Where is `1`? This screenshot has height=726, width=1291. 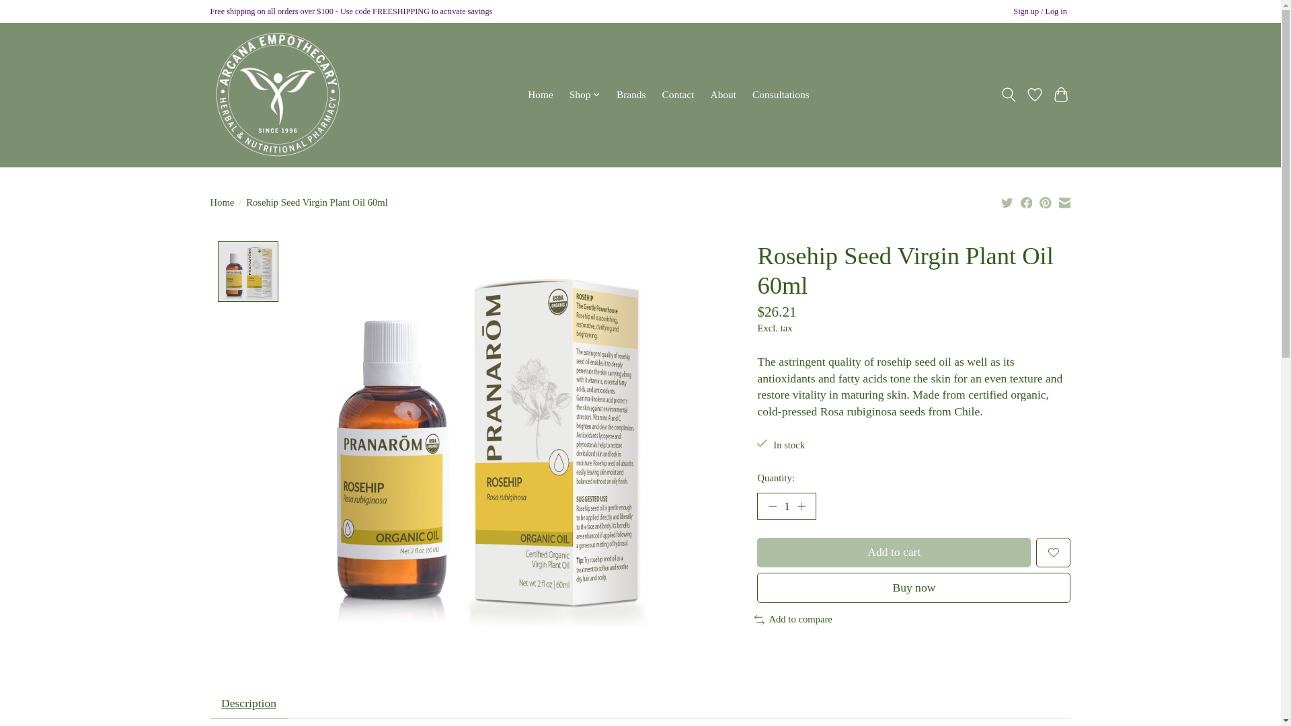 1 is located at coordinates (786, 506).